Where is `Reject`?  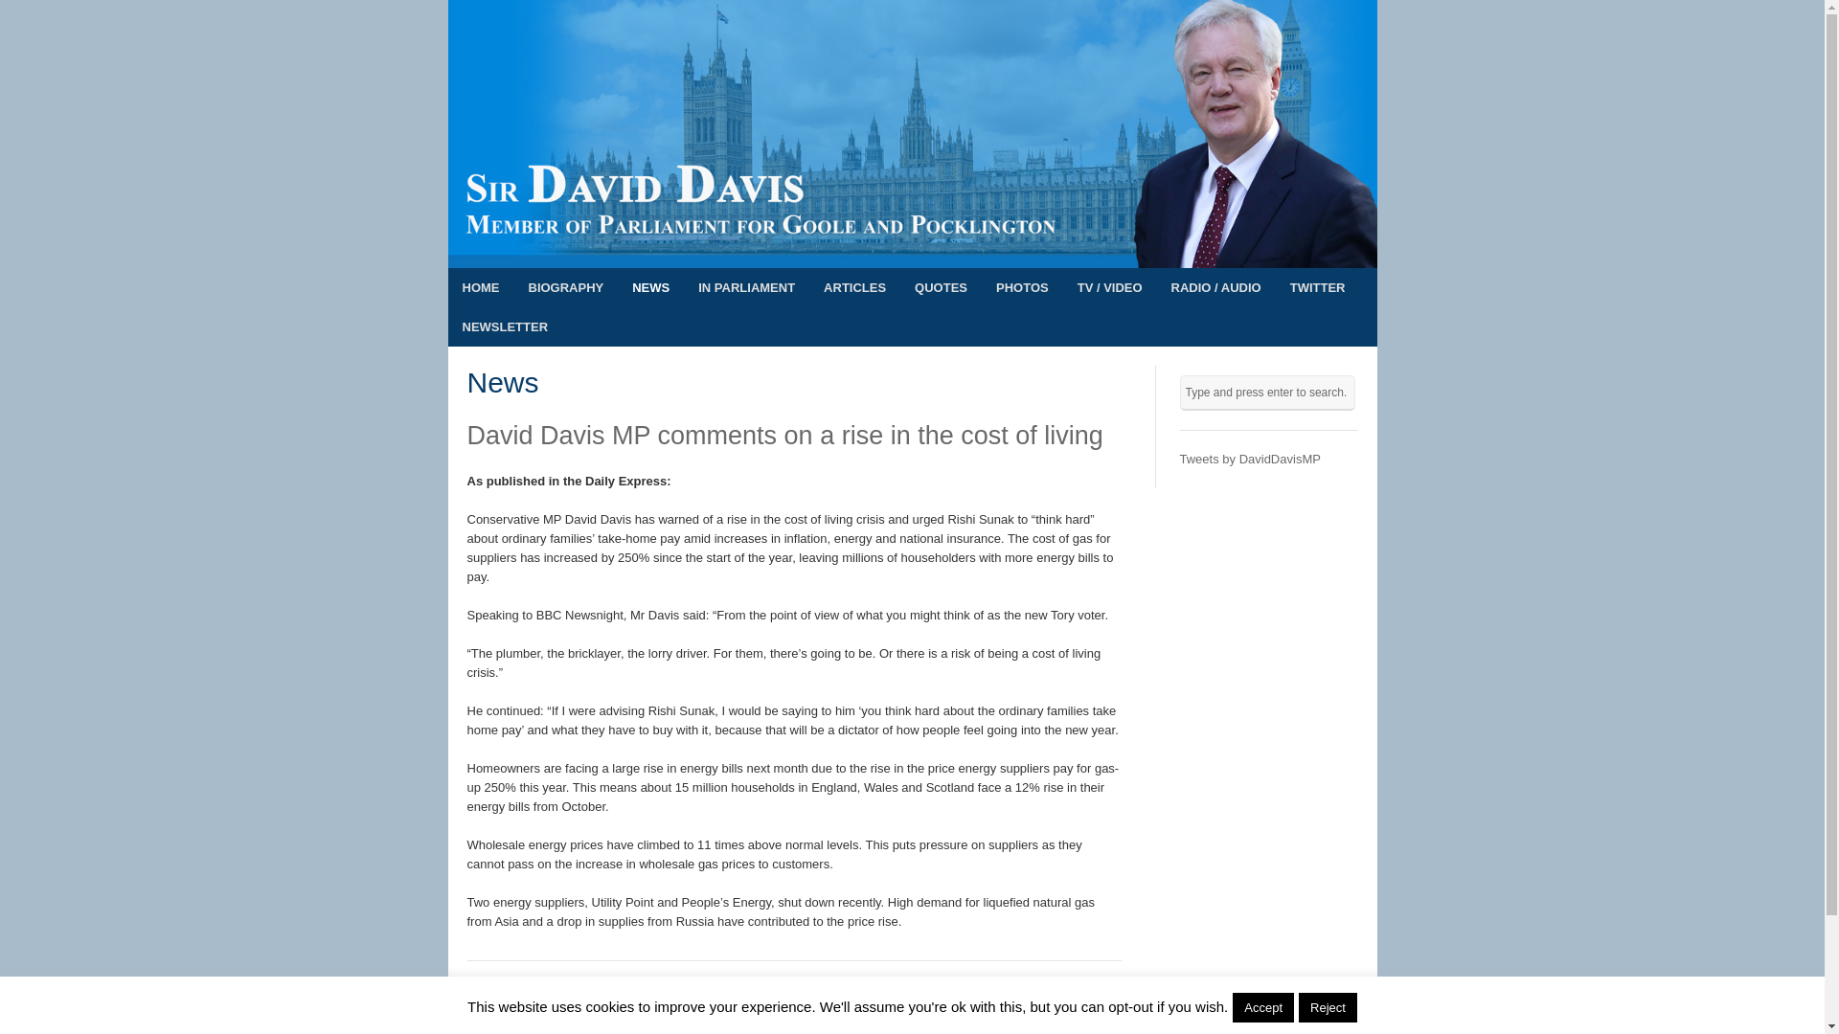 Reject is located at coordinates (1328, 1007).